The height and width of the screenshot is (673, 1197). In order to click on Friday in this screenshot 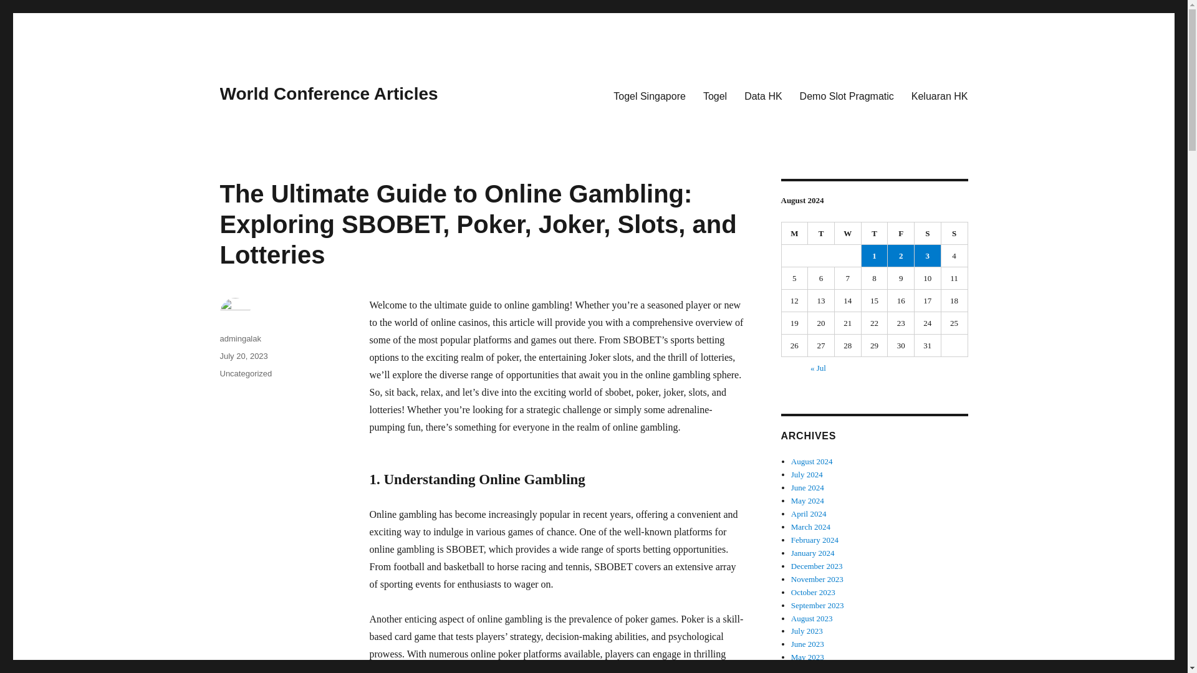, I will do `click(901, 234)`.